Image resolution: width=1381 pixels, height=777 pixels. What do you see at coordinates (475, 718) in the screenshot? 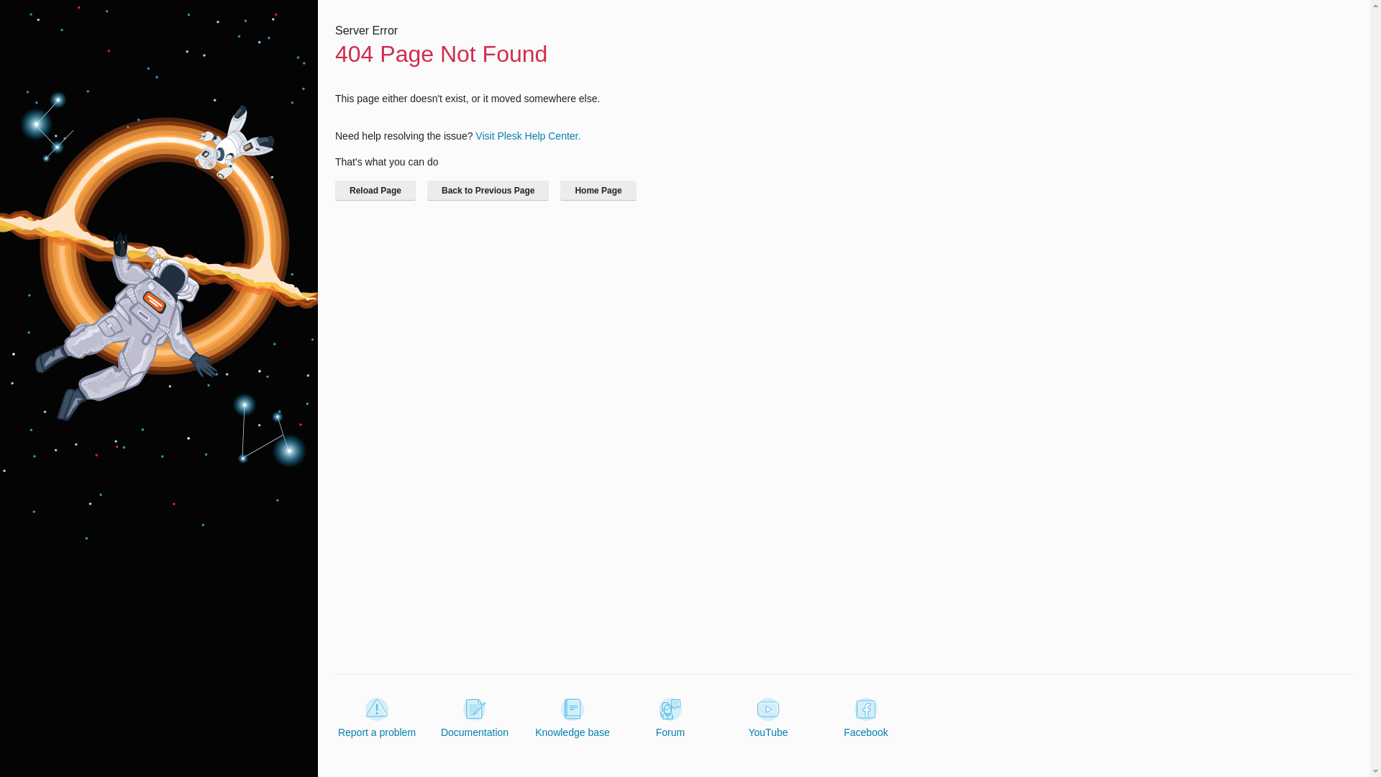
I see `Documentation` at bounding box center [475, 718].